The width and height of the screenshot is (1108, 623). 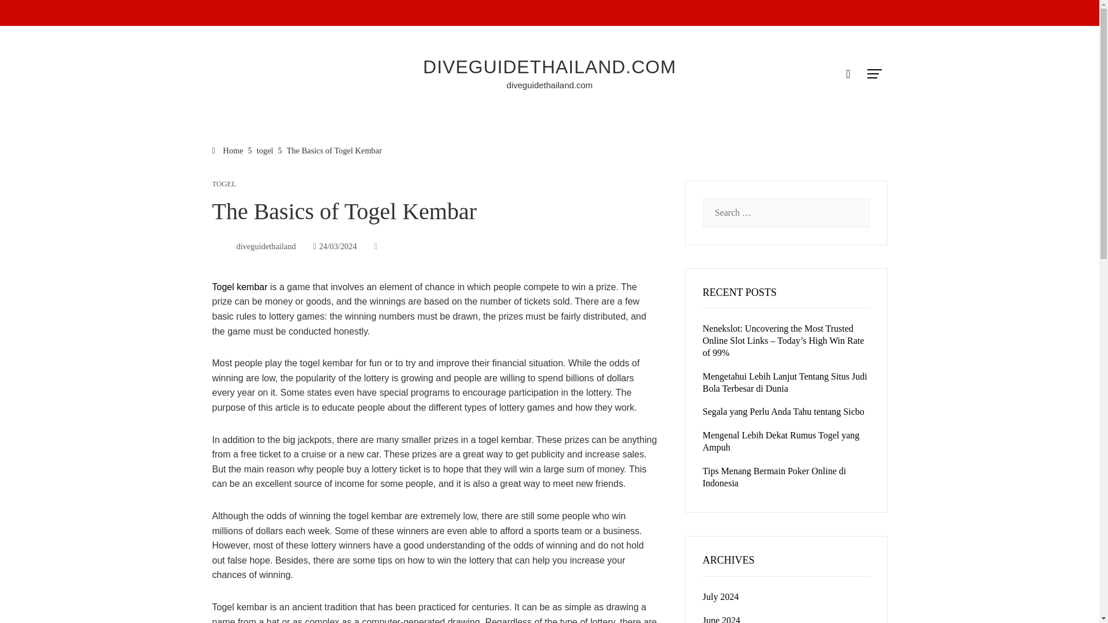 I want to click on July 2024, so click(x=720, y=596).